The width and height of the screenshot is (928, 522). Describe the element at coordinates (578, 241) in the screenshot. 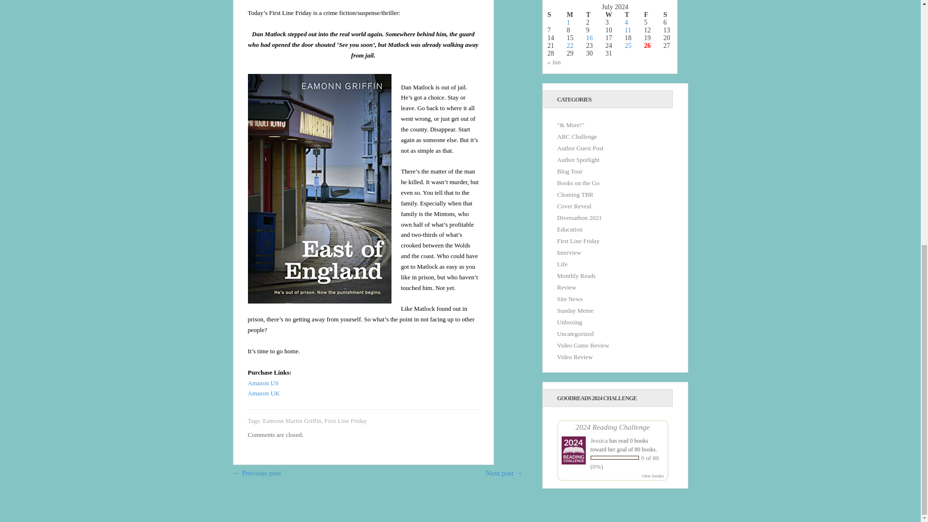

I see `First Line Friday` at that location.